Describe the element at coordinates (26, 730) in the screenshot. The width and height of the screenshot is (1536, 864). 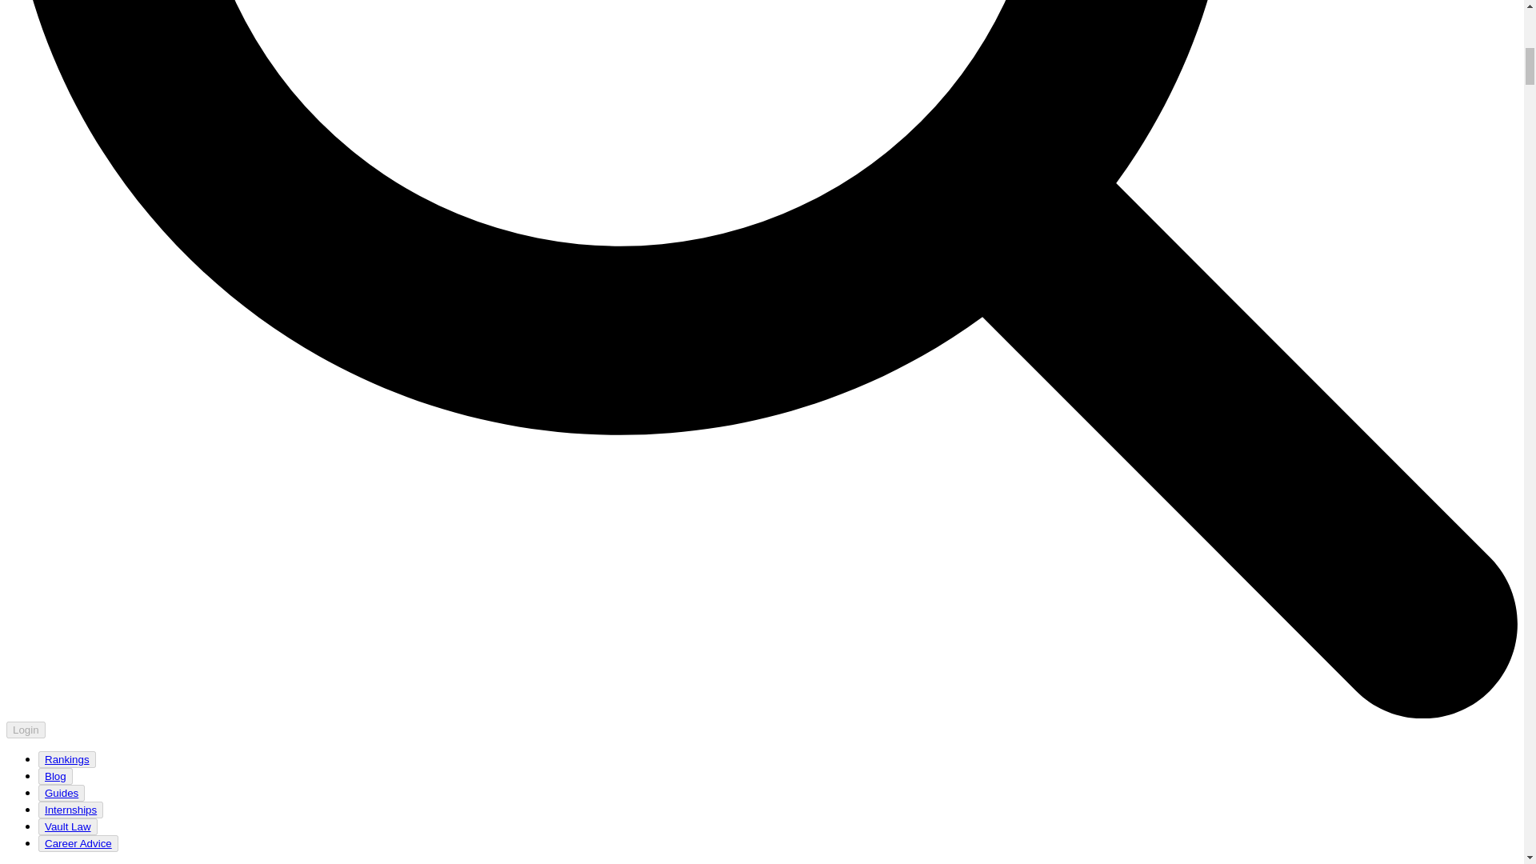
I see `Login` at that location.